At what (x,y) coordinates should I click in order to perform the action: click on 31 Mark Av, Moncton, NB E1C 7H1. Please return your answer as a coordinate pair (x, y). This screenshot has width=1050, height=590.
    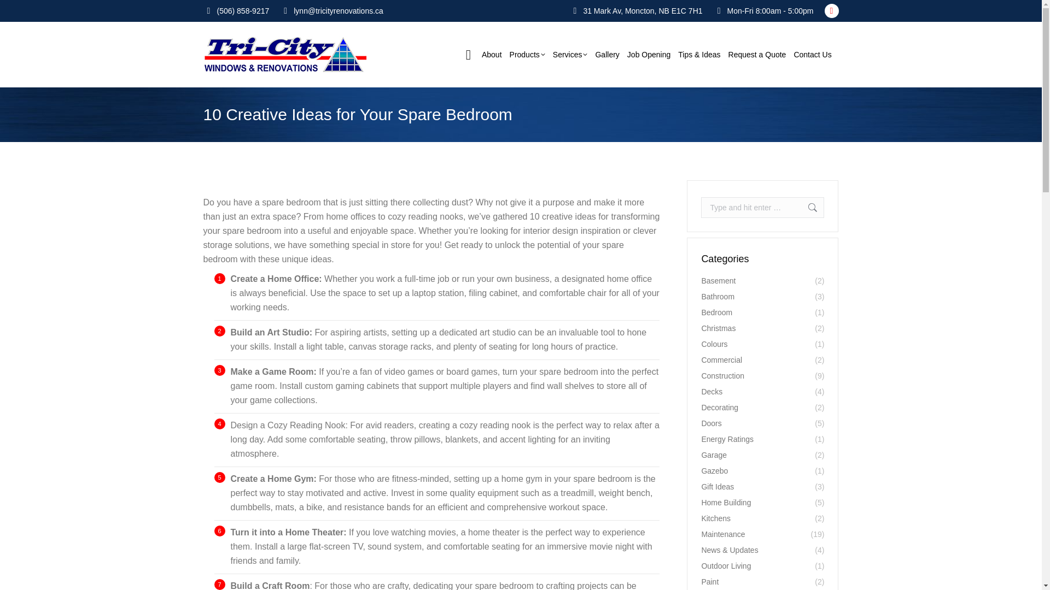
    Looking at the image, I should click on (642, 11).